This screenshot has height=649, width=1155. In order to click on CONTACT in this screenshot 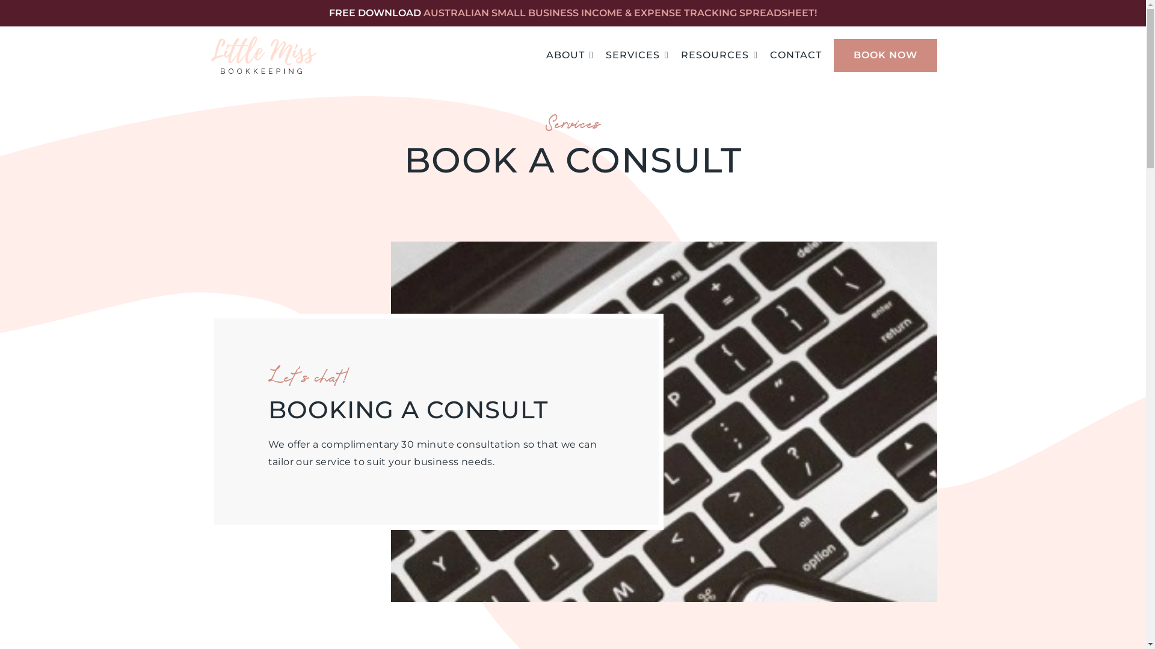, I will do `click(796, 55)`.